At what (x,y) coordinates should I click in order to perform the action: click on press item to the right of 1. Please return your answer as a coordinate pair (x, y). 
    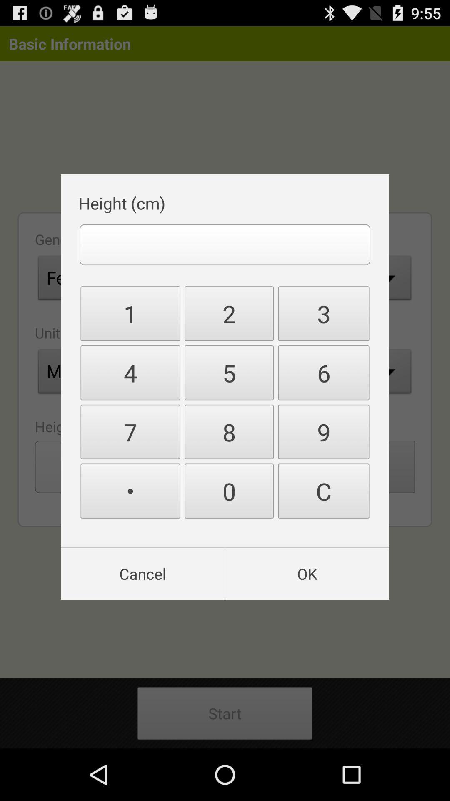
    Looking at the image, I should click on (229, 373).